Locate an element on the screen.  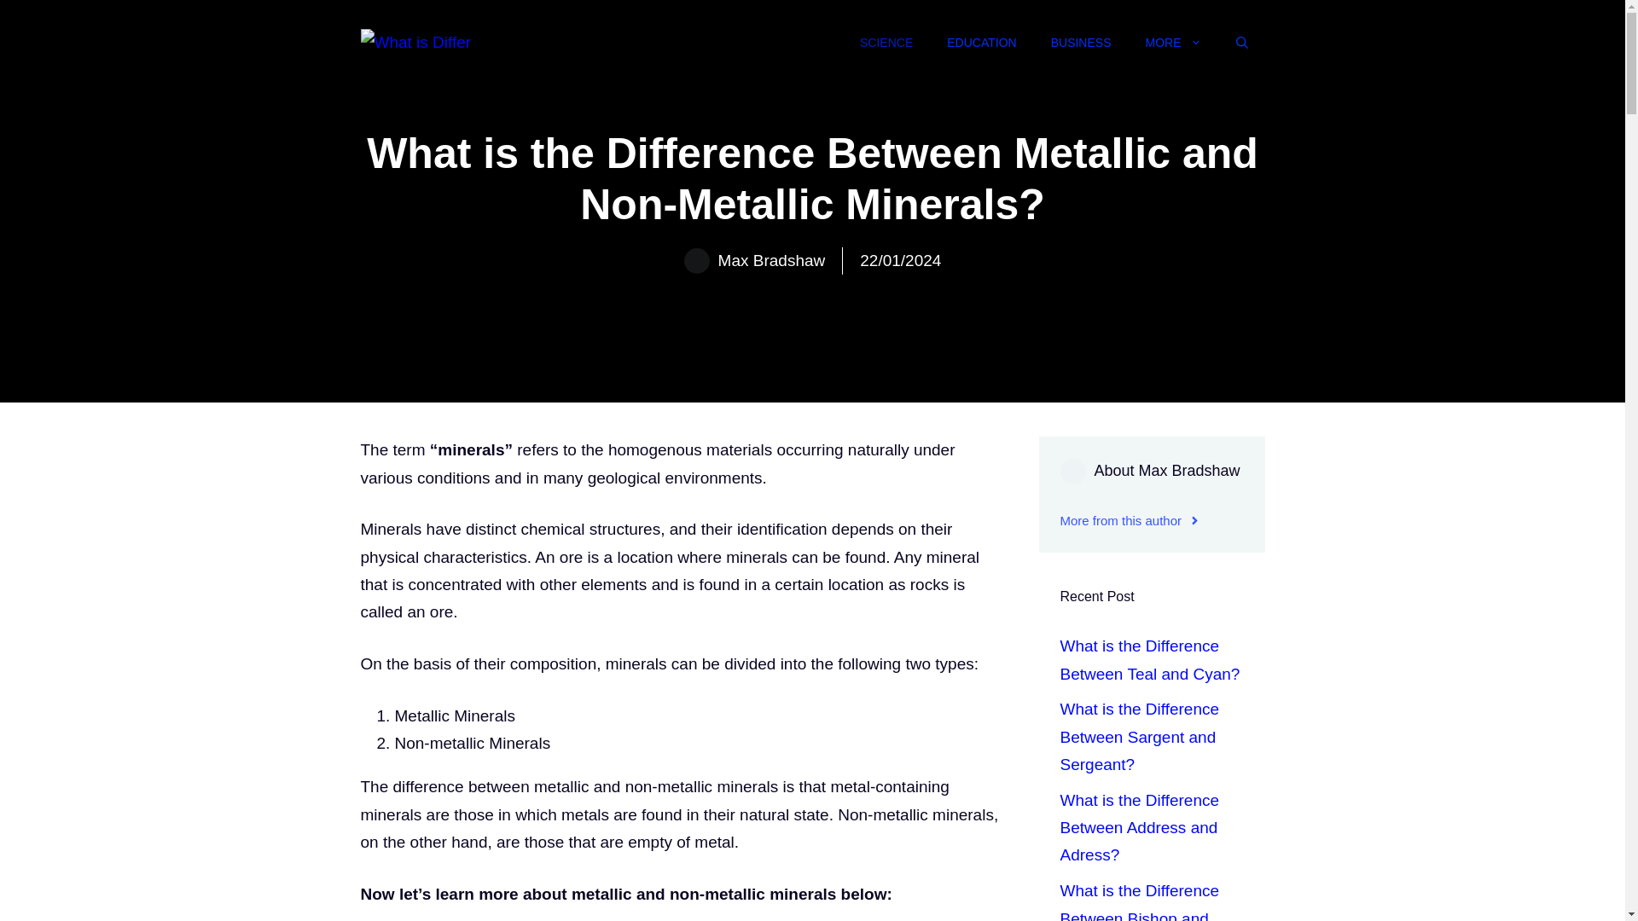
EDUCATION is located at coordinates (981, 43).